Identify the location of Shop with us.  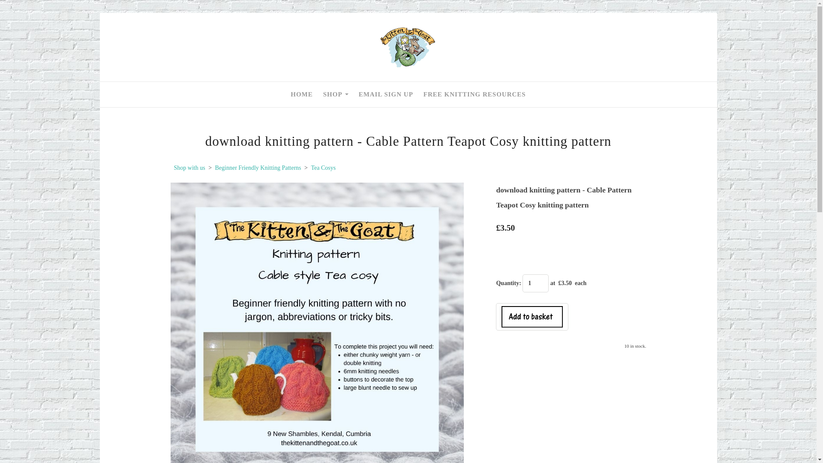
(189, 168).